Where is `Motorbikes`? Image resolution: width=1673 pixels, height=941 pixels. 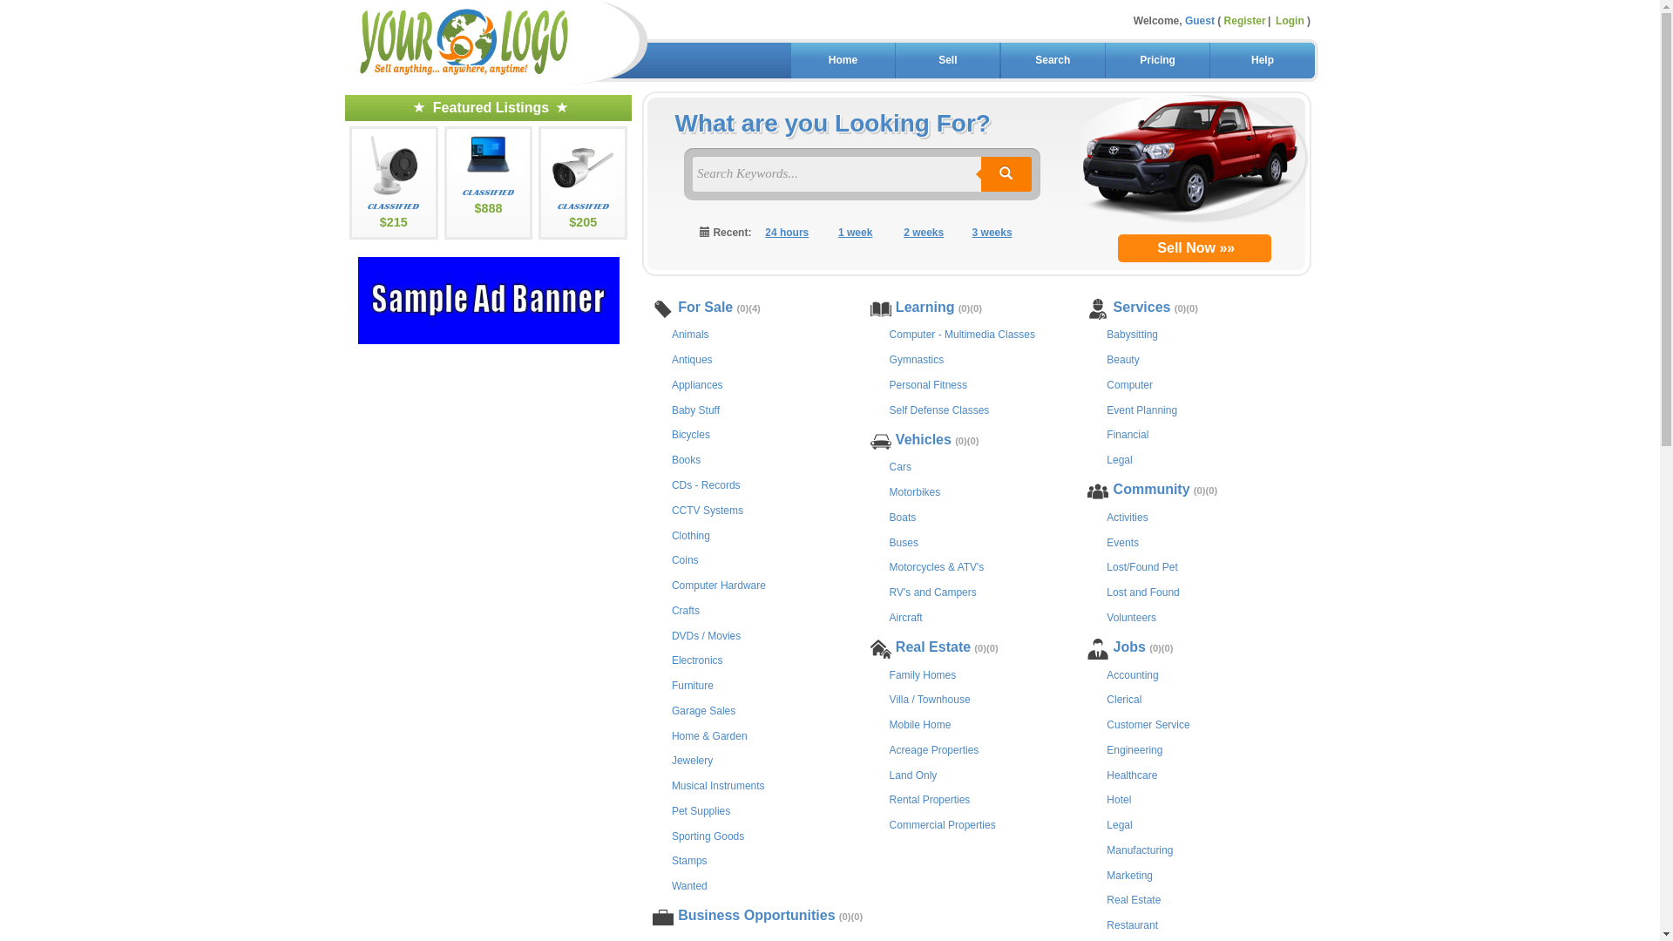 Motorbikes is located at coordinates (915, 491).